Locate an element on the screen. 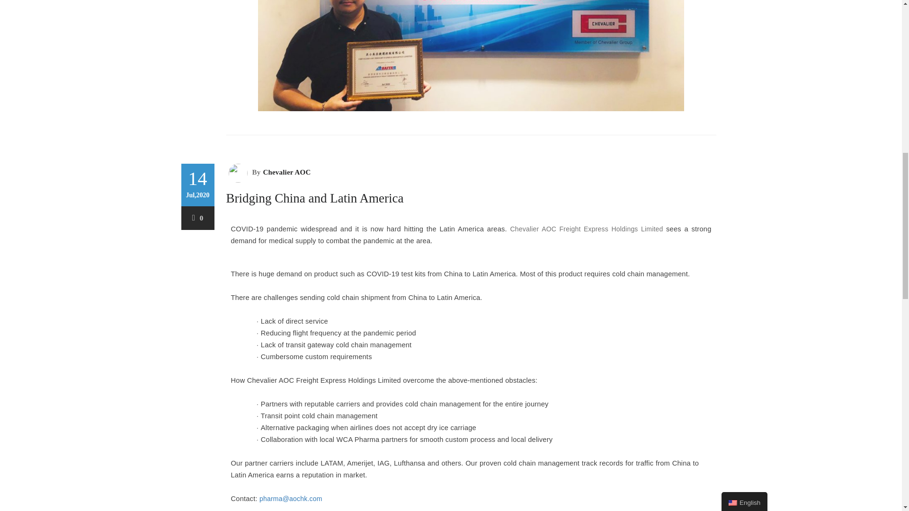 Image resolution: width=909 pixels, height=511 pixels. Bridging China and Latin America is located at coordinates (315, 198).